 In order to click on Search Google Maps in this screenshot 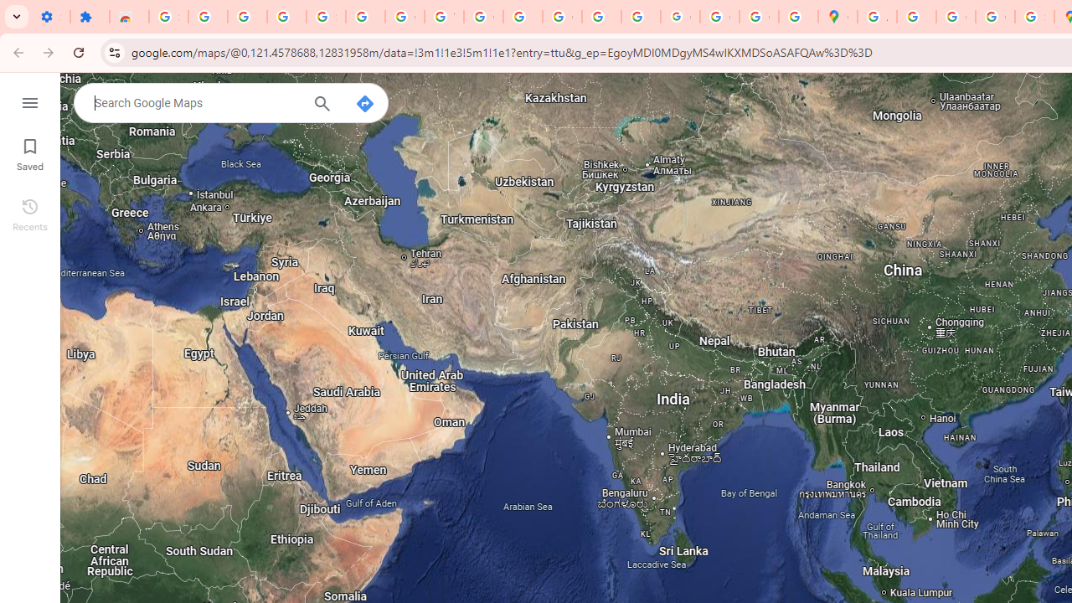, I will do `click(196, 102)`.